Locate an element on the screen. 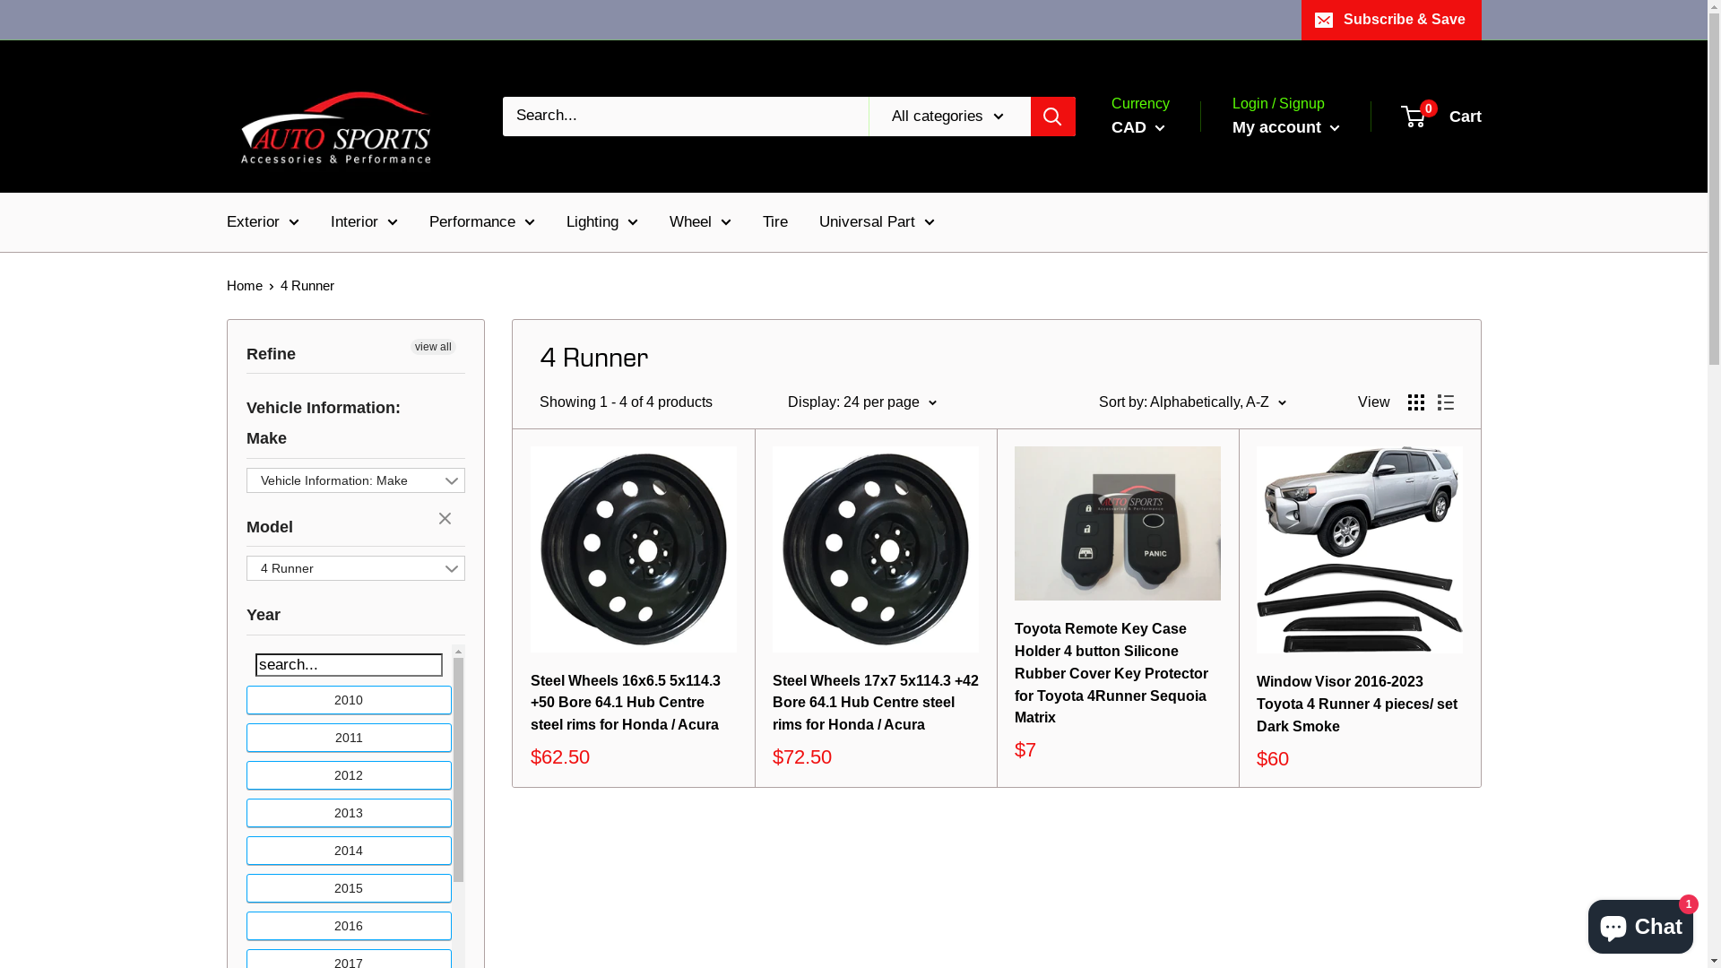 This screenshot has width=1721, height=968. Subscribe & Save is located at coordinates (1391, 20).